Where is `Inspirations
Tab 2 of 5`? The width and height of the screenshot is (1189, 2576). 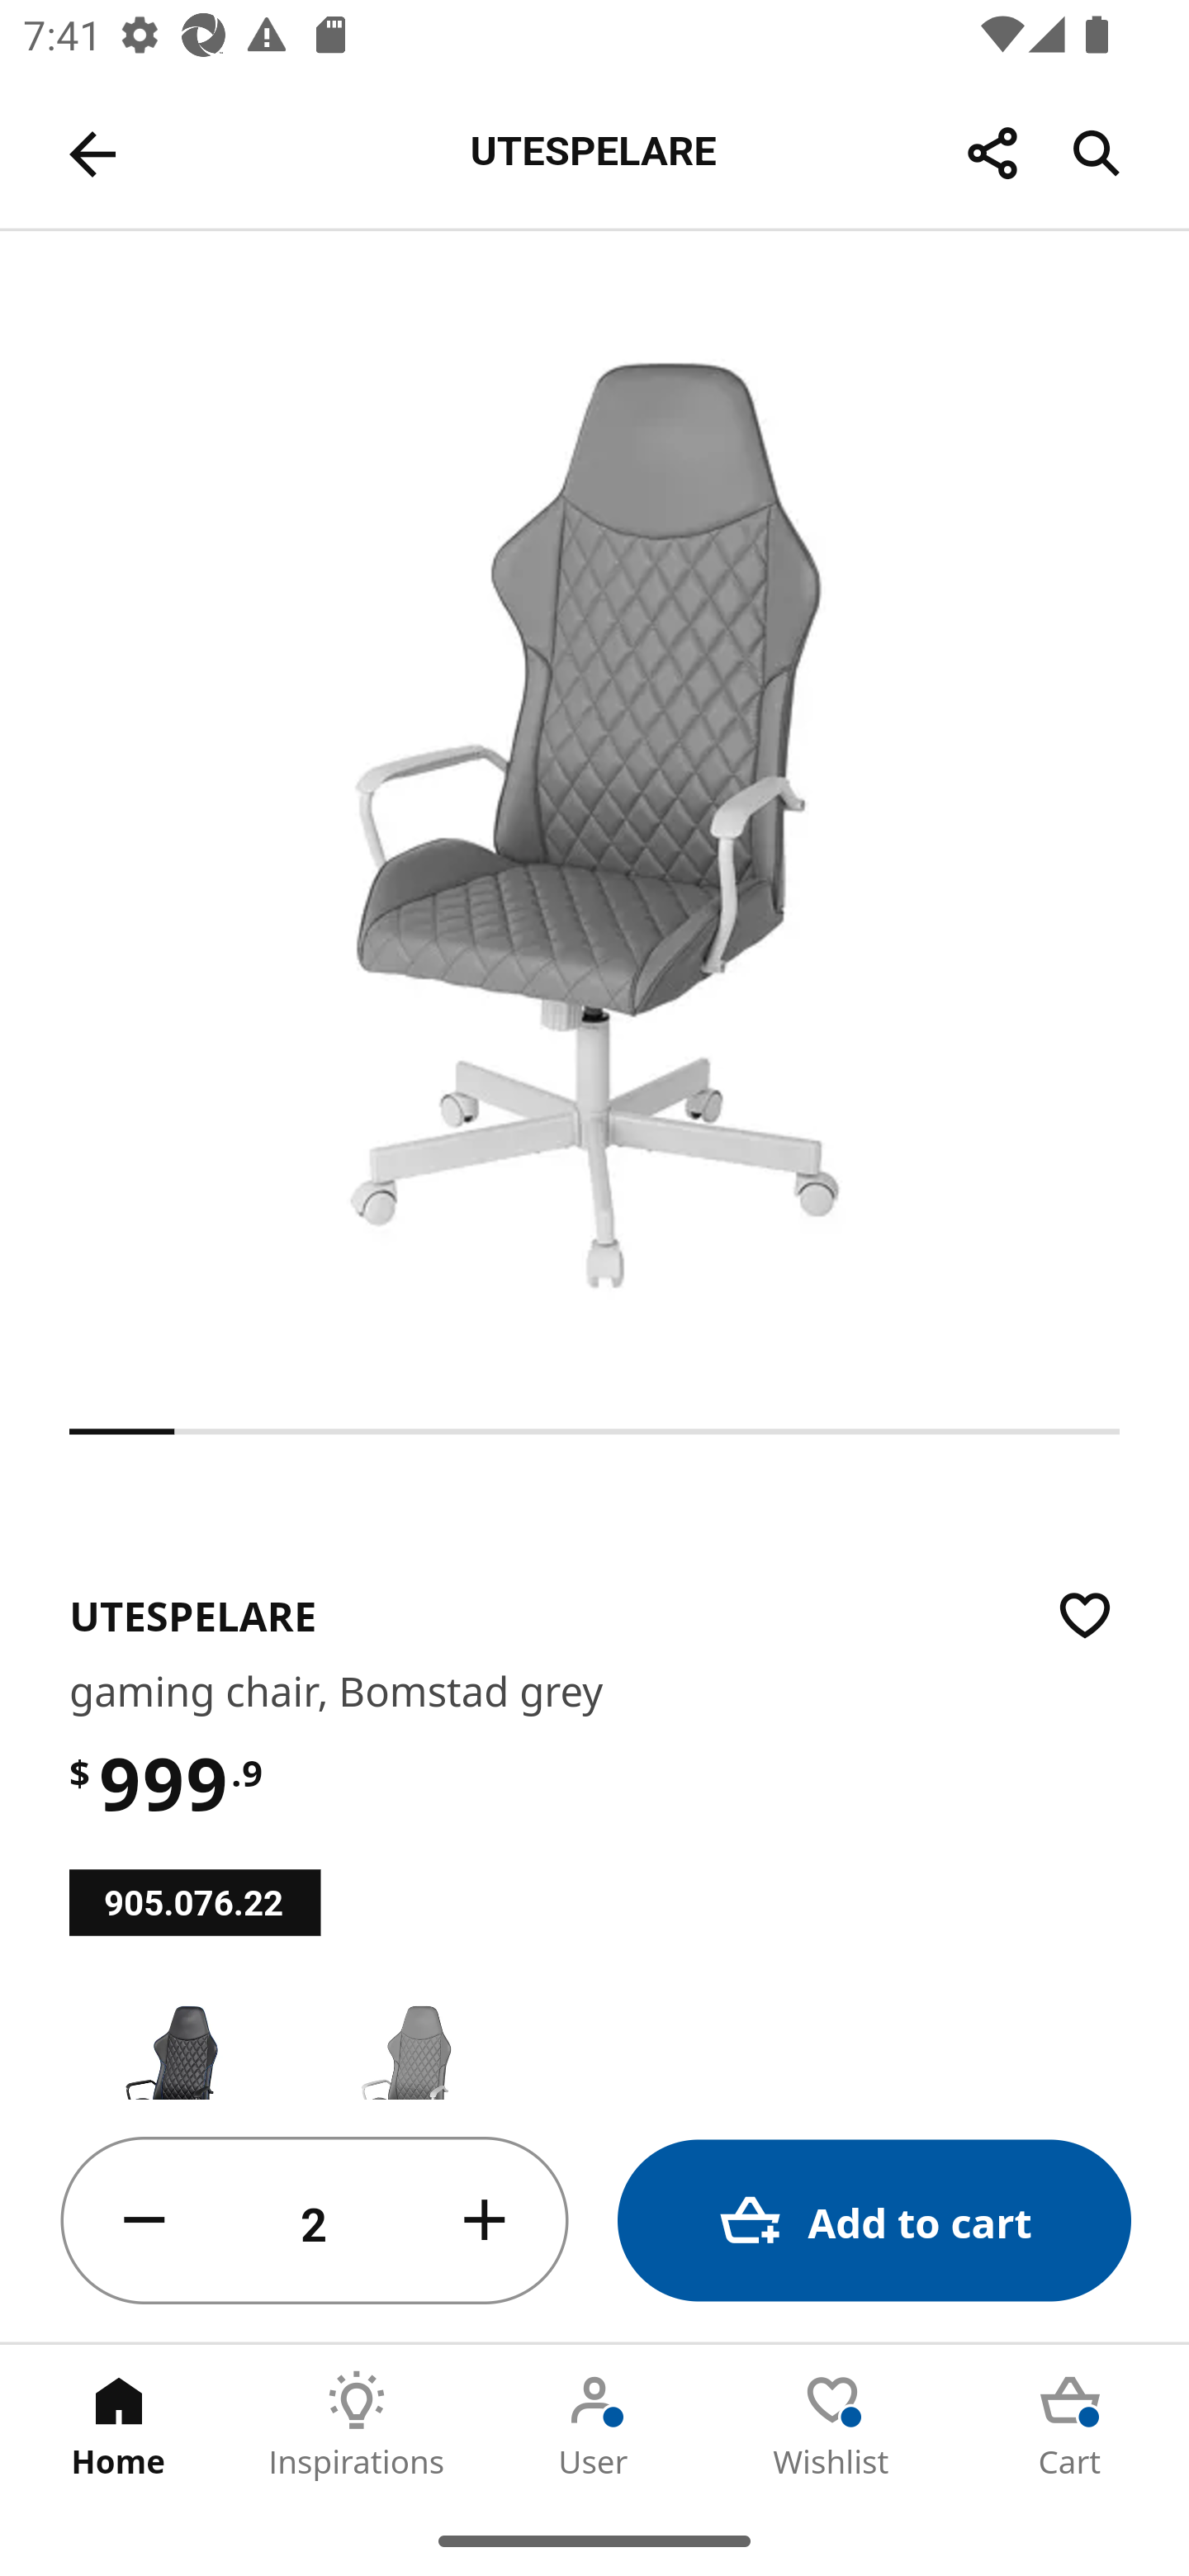 Inspirations
Tab 2 of 5 is located at coordinates (357, 2425).